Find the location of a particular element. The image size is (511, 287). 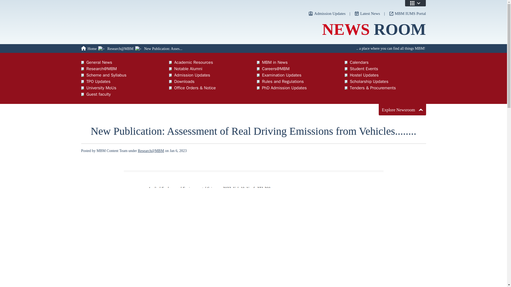

Downloads is located at coordinates (209, 81).